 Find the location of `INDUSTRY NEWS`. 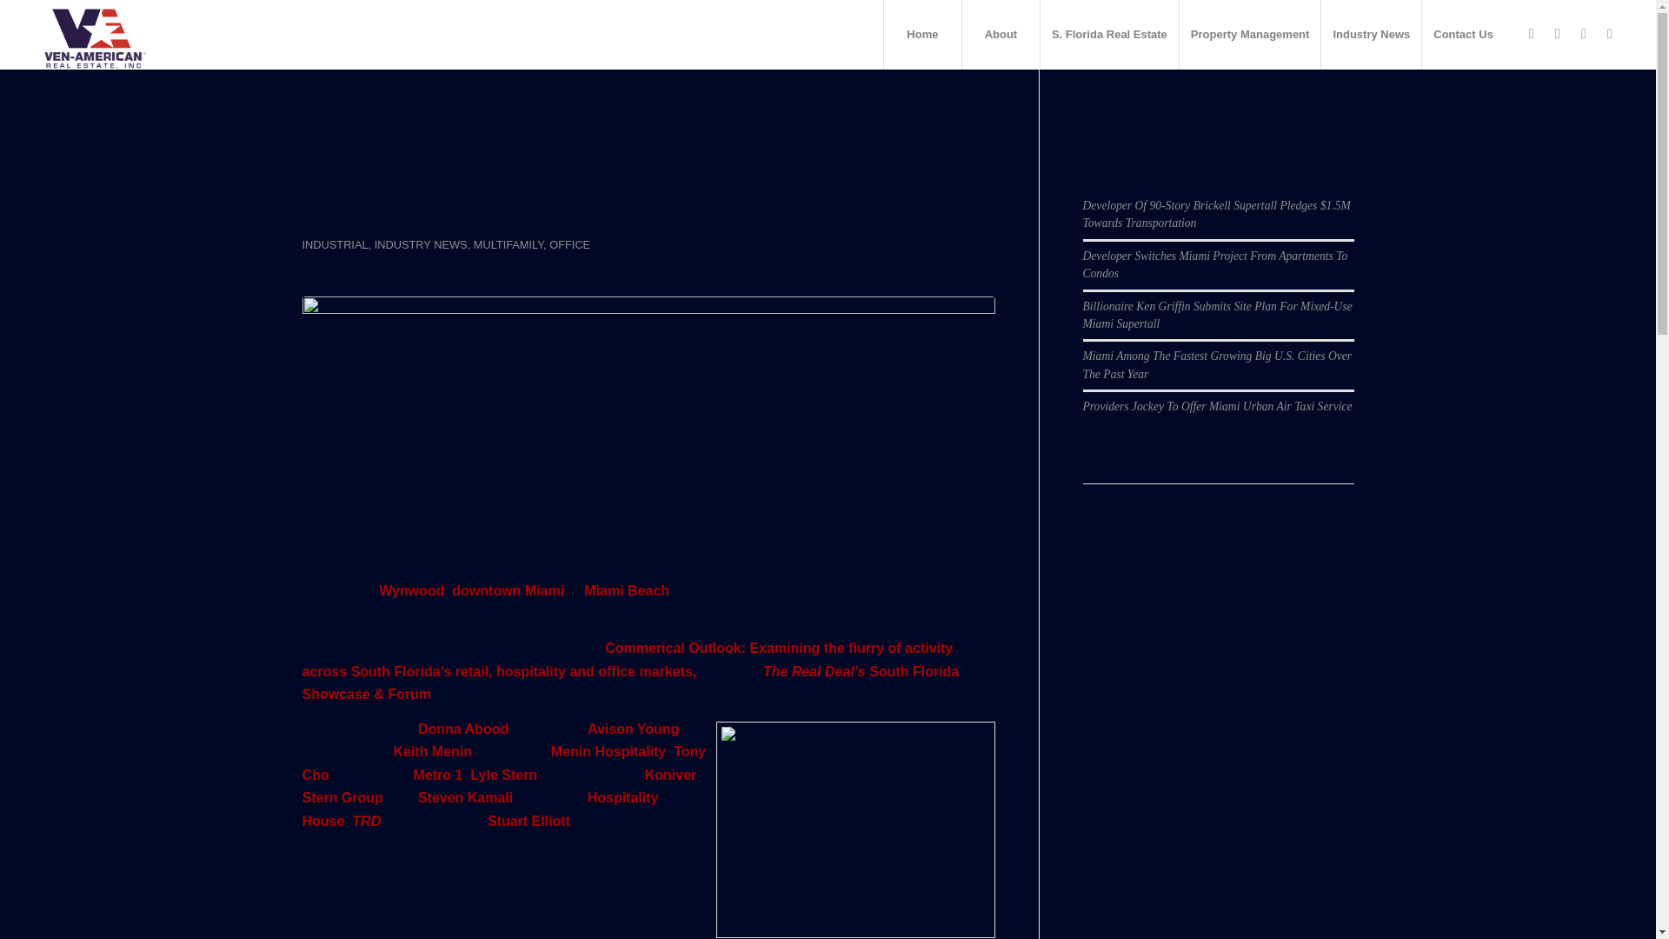

INDUSTRY NEWS is located at coordinates (421, 245).